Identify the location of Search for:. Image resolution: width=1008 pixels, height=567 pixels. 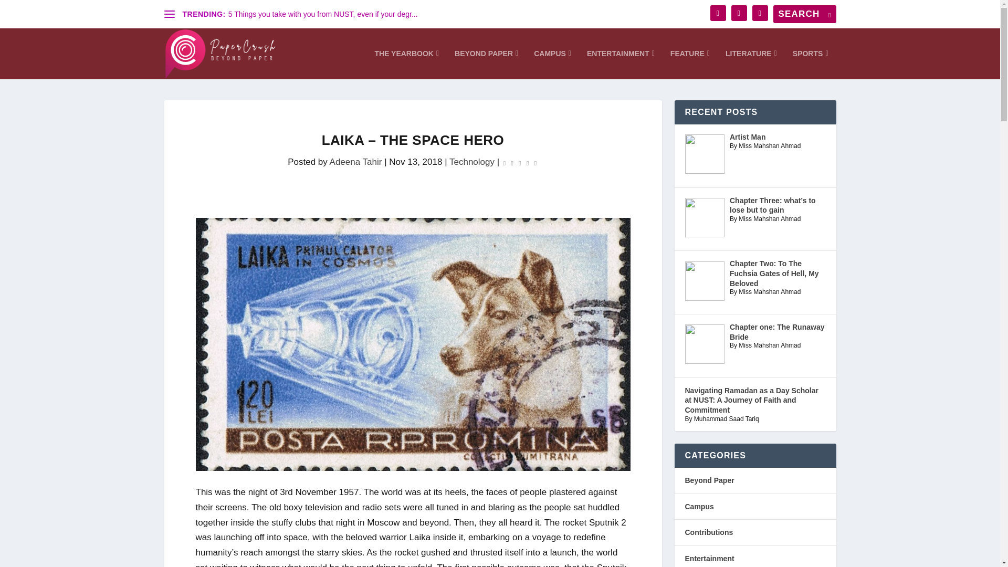
(804, 14).